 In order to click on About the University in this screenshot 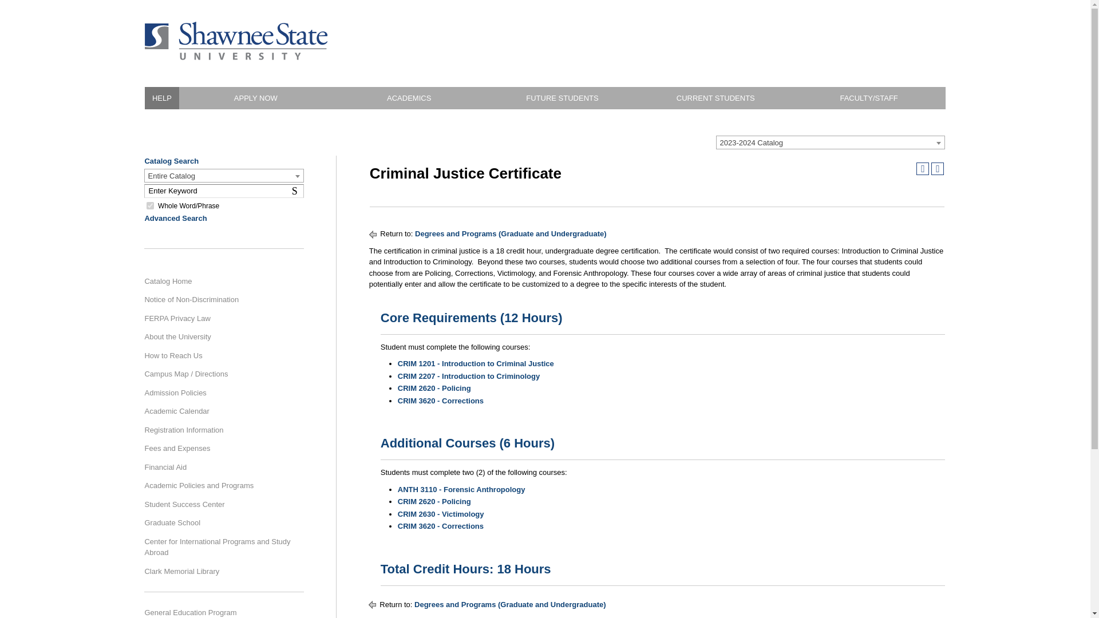, I will do `click(150, 206)`.